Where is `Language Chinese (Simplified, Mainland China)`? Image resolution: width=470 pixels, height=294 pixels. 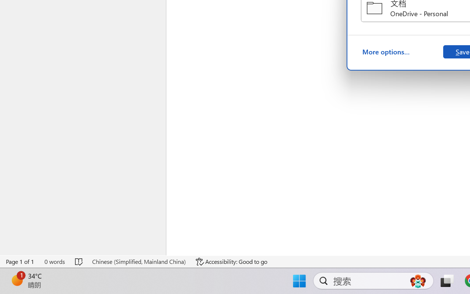 Language Chinese (Simplified, Mainland China) is located at coordinates (139, 262).